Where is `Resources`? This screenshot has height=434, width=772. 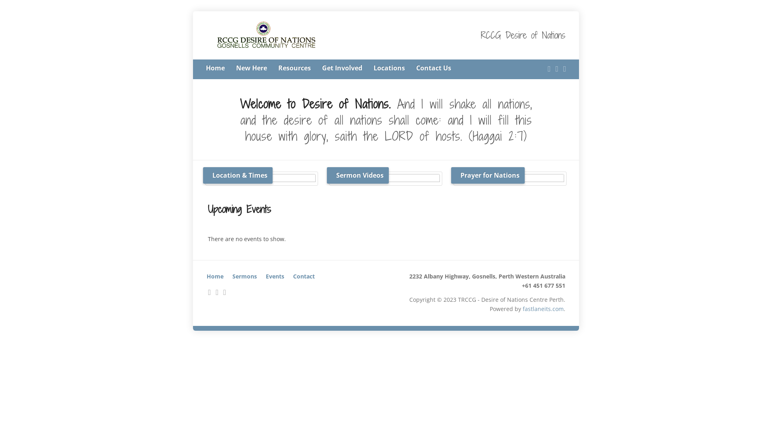
Resources is located at coordinates (294, 68).